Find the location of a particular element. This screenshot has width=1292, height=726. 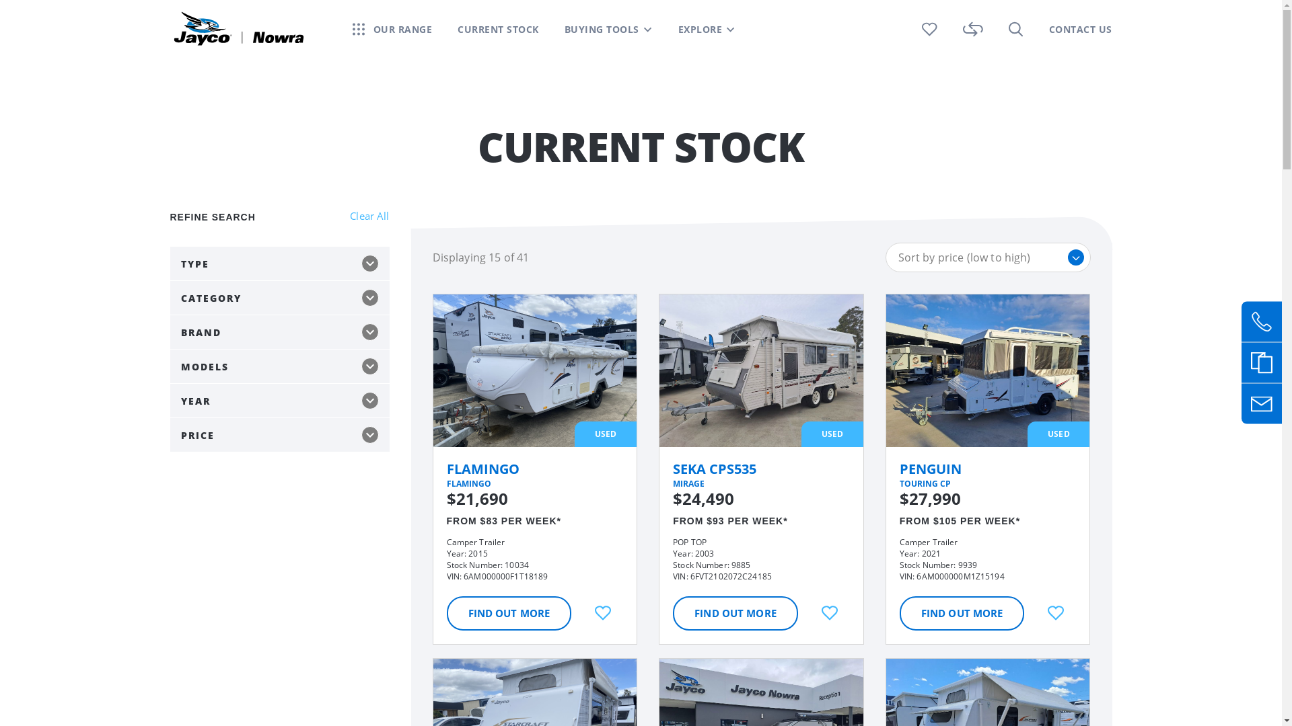

Clear All is located at coordinates (369, 216).